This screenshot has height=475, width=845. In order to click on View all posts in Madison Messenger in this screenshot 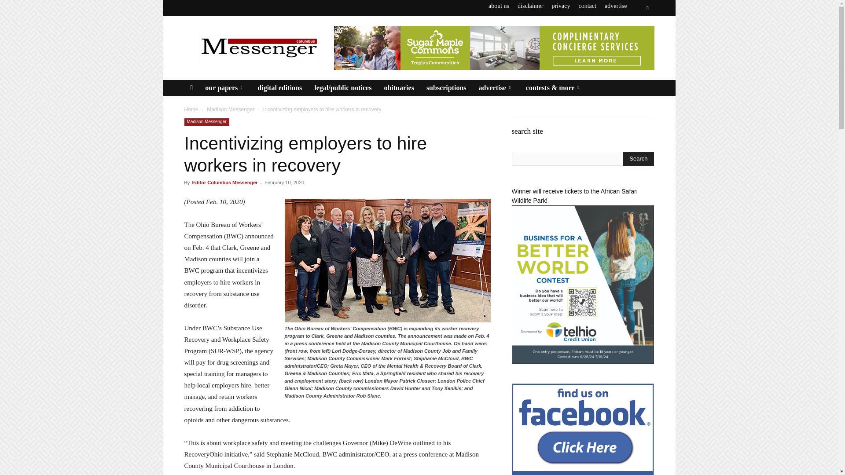, I will do `click(231, 109)`.